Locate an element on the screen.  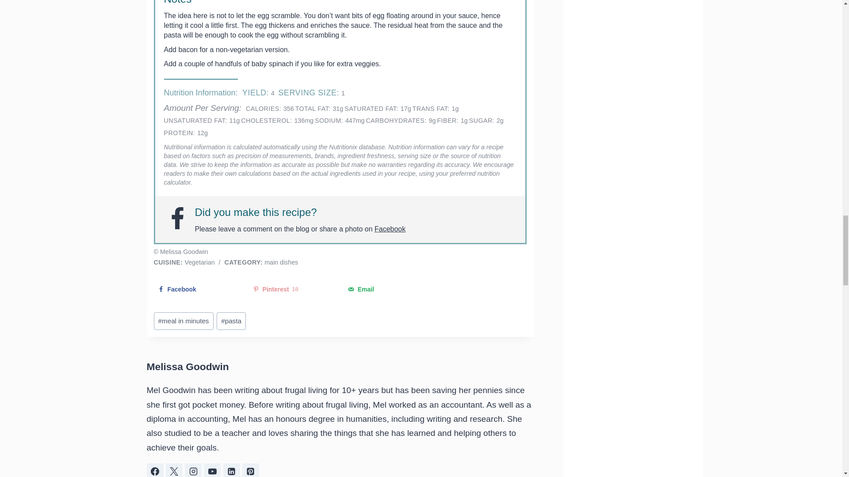
Send over email is located at coordinates (387, 289).